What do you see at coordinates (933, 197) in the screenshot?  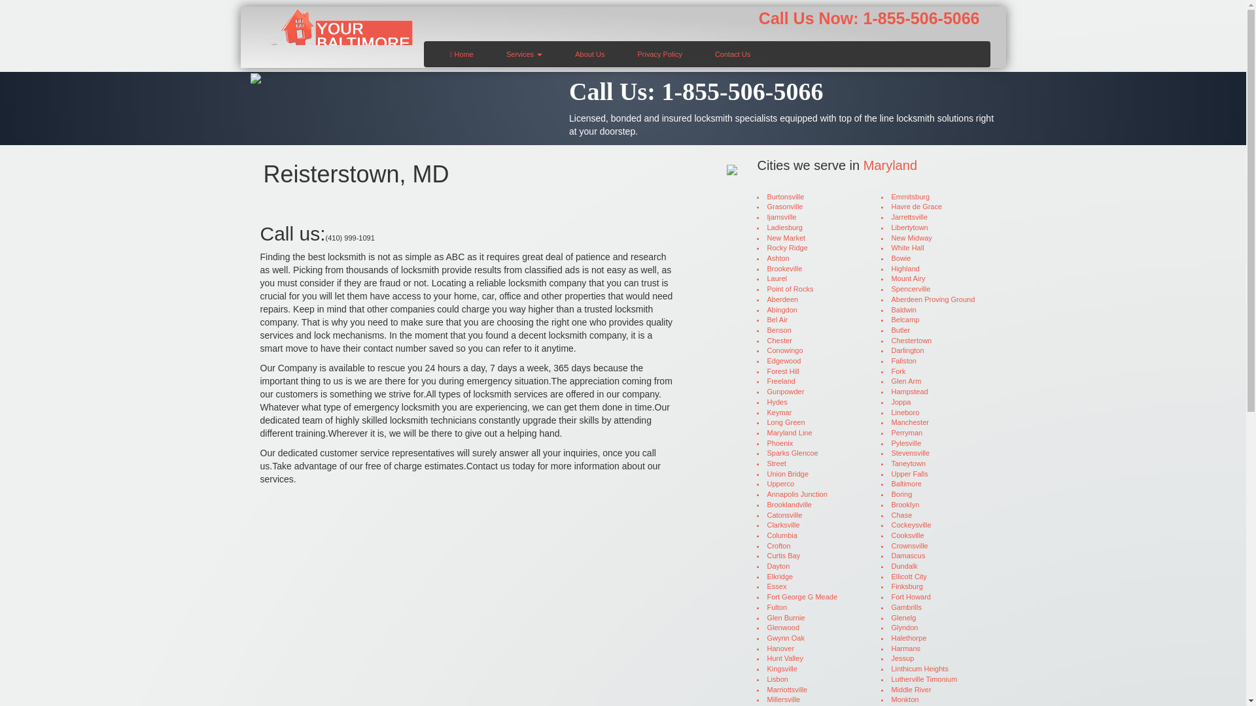 I see `Emmitsburg` at bounding box center [933, 197].